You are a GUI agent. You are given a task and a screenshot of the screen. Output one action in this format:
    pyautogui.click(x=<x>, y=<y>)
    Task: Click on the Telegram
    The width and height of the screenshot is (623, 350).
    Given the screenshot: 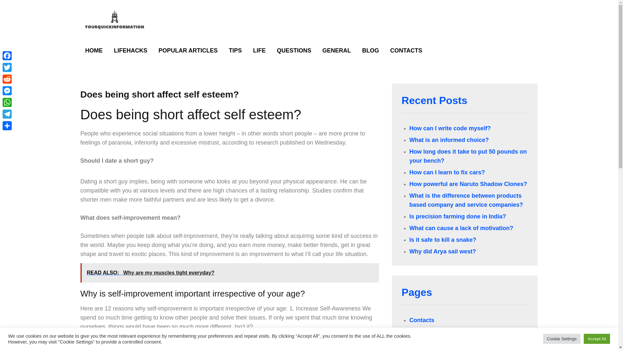 What is the action you would take?
    pyautogui.click(x=7, y=114)
    